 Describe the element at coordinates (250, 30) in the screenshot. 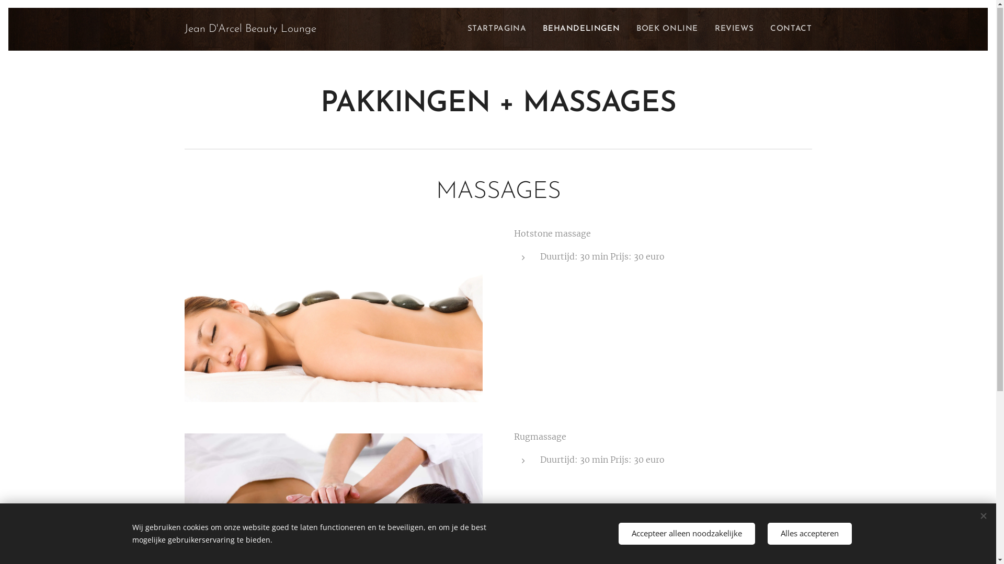

I see `Jean D'Arcel Beauty Lounge` at that location.